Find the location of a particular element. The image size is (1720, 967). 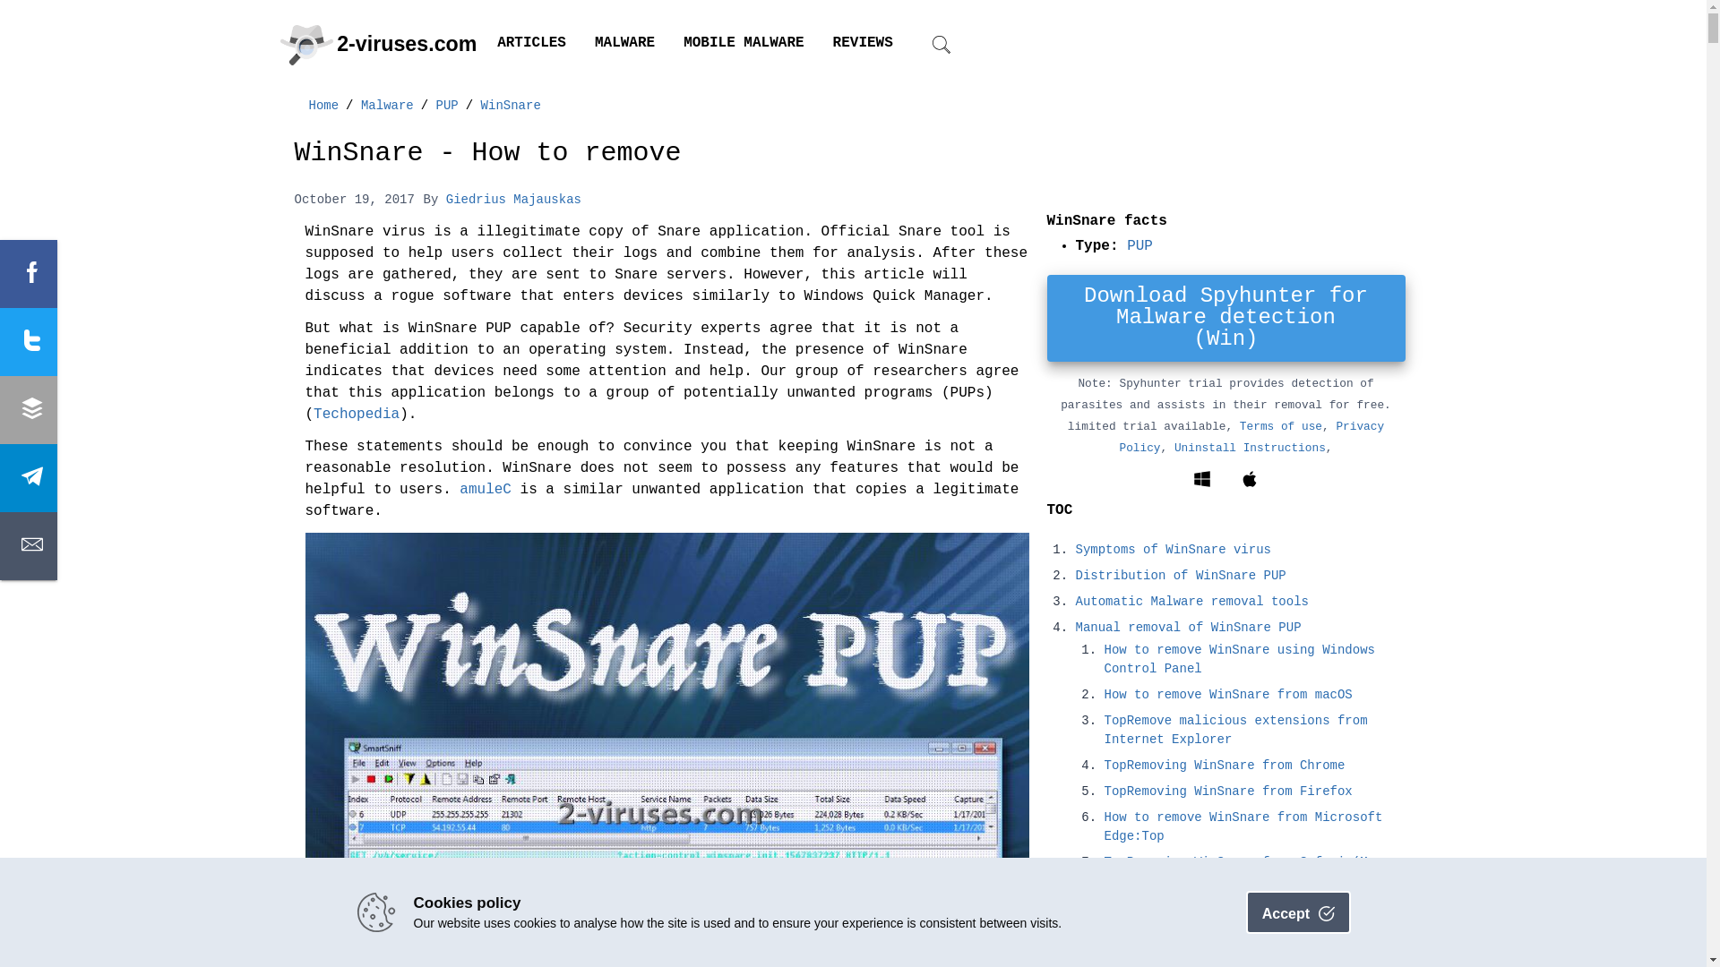

ARTICLES is located at coordinates (532, 43).